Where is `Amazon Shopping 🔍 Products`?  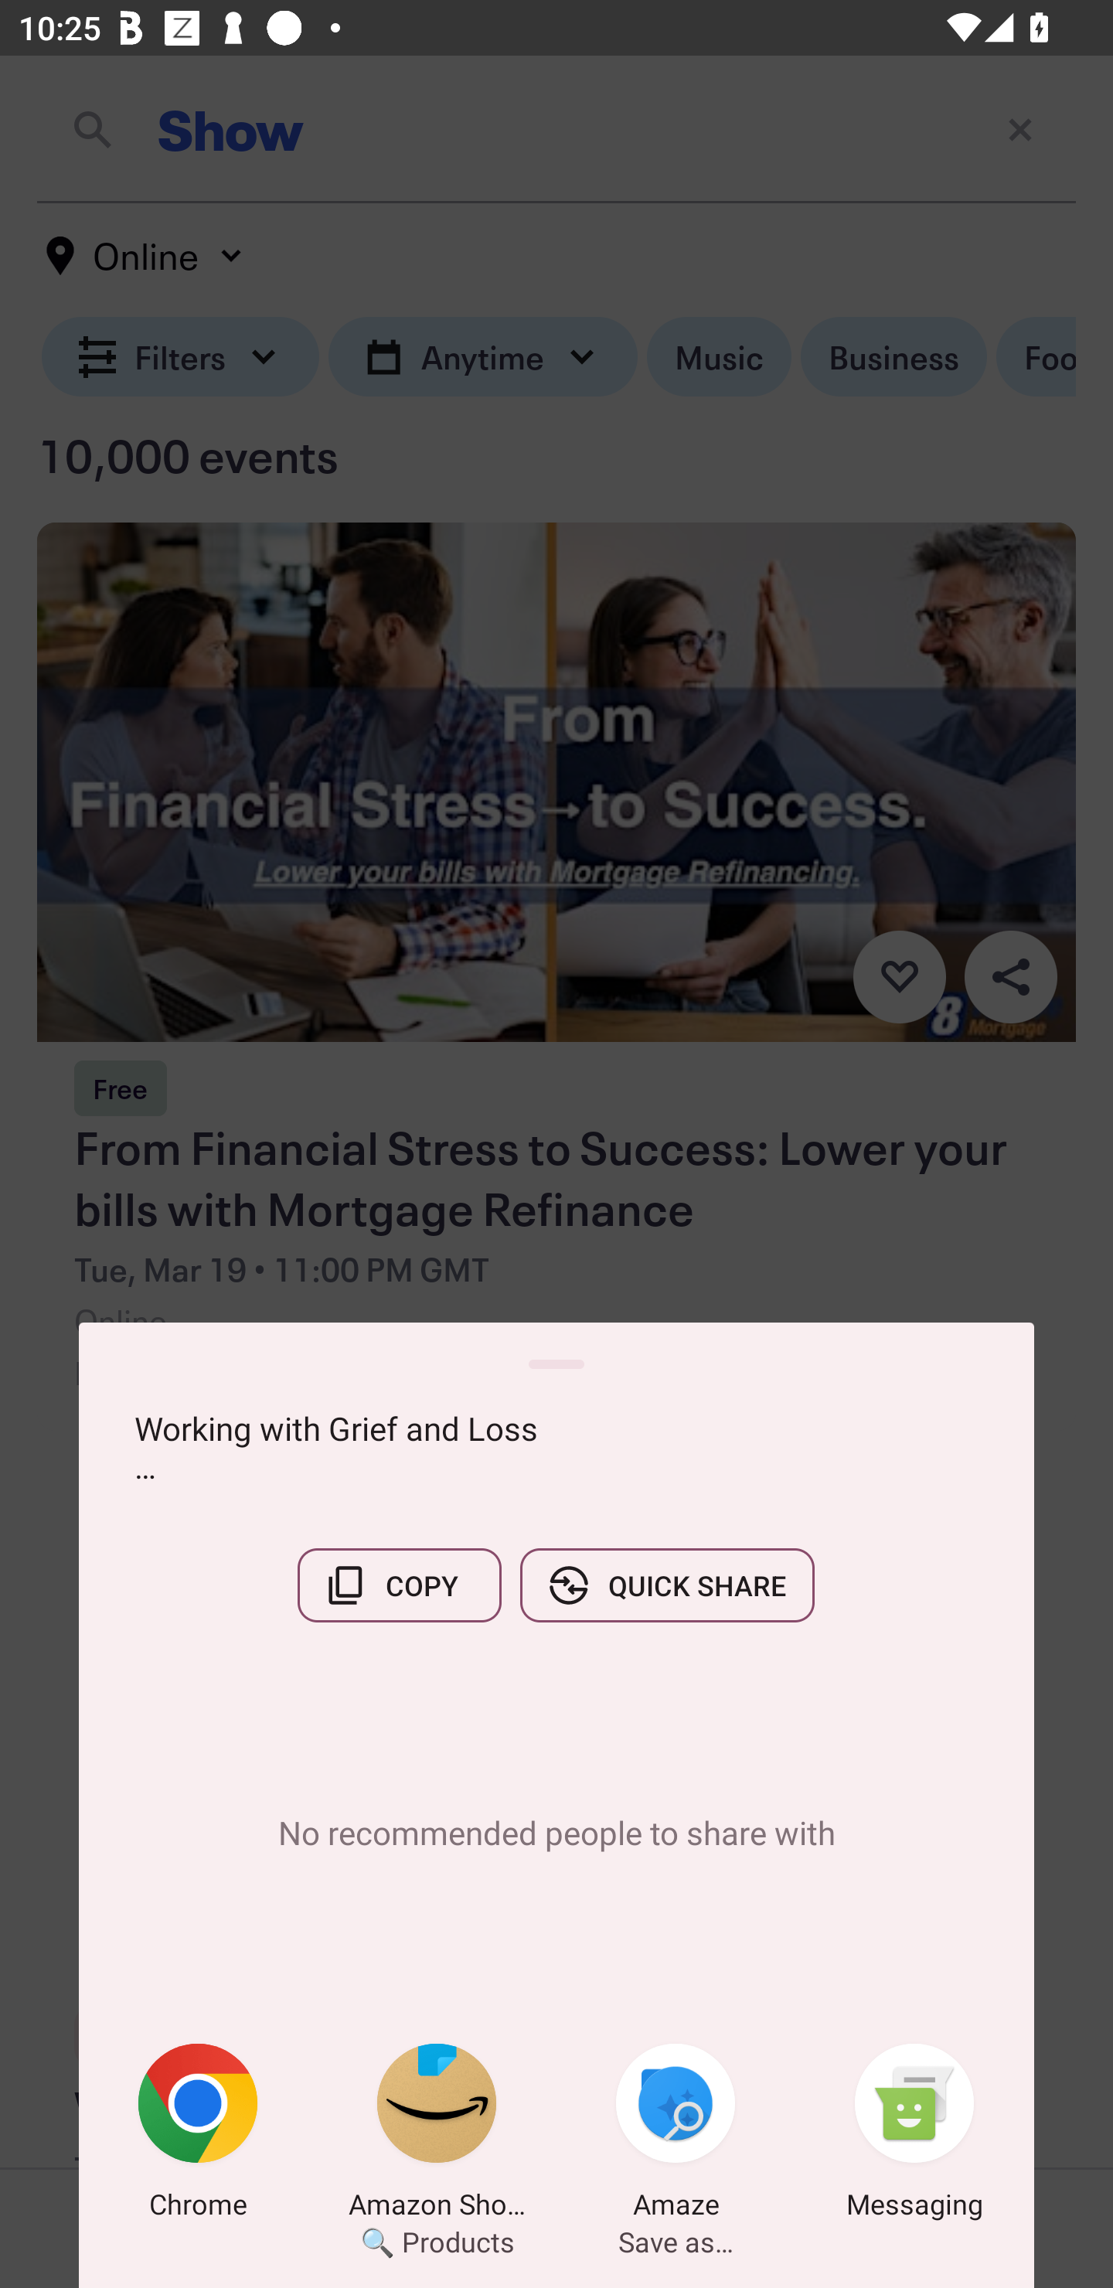 Amazon Shopping 🔍 Products is located at coordinates (437, 2136).